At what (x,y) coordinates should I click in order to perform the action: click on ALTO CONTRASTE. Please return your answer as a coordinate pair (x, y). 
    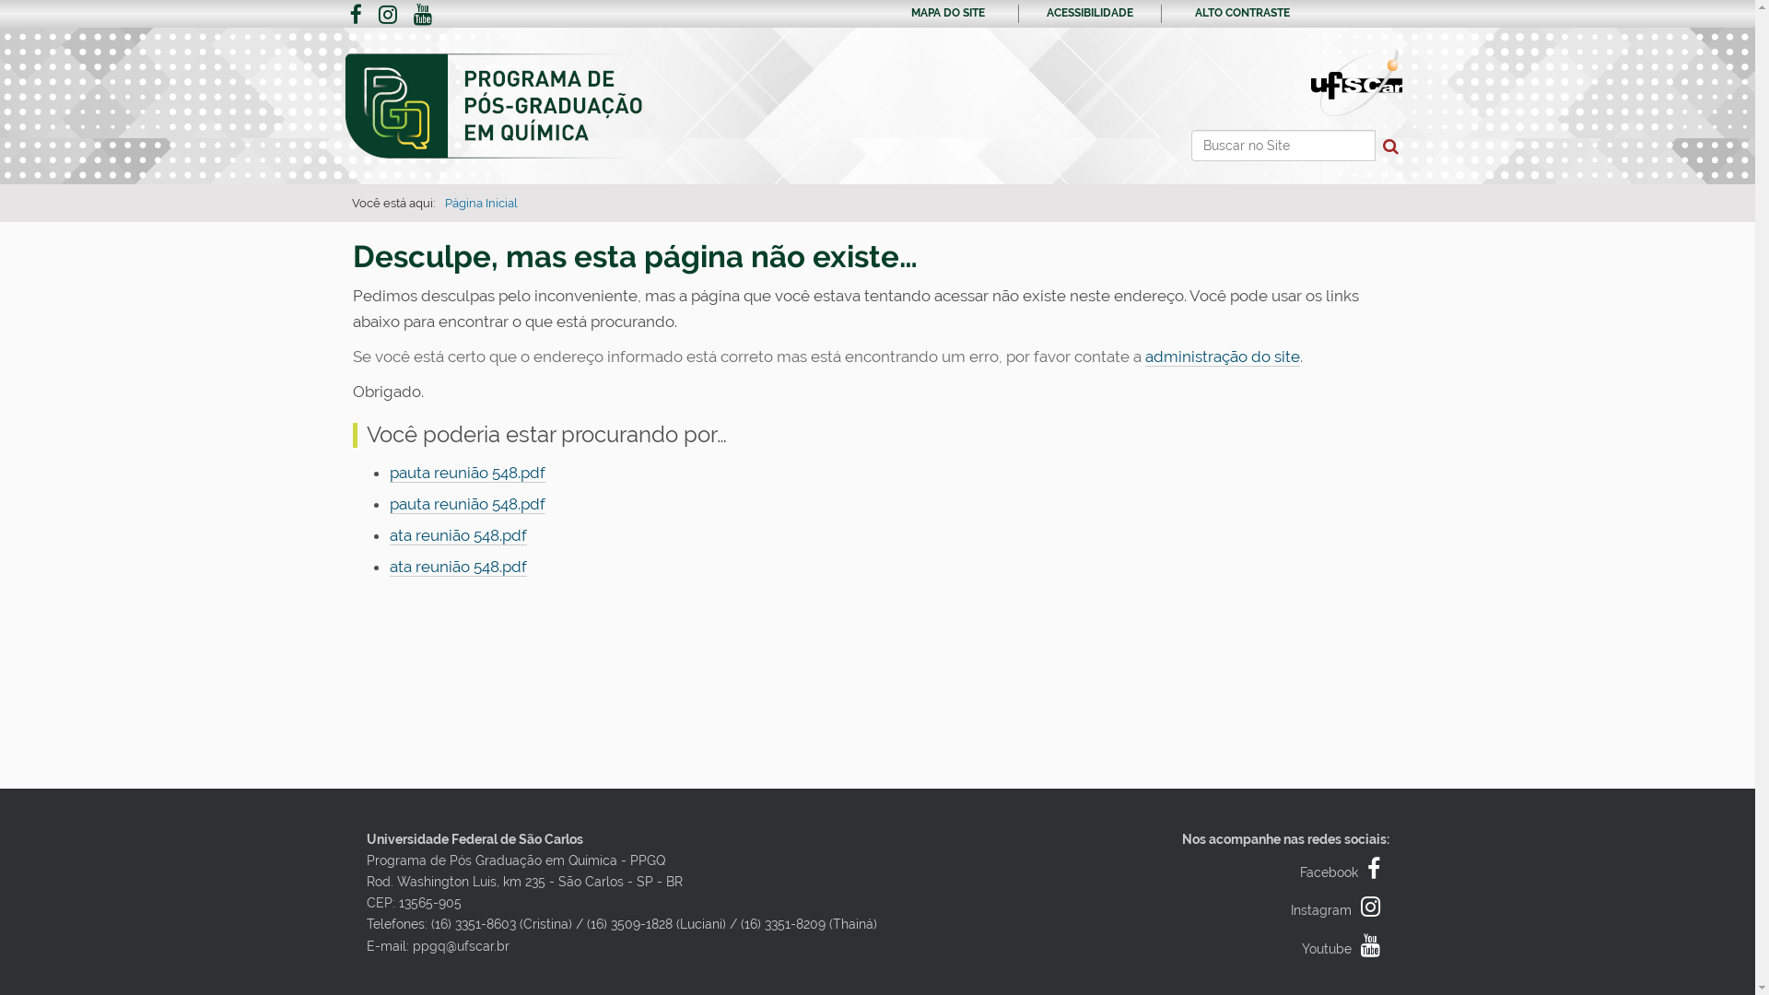
    Looking at the image, I should click on (1242, 13).